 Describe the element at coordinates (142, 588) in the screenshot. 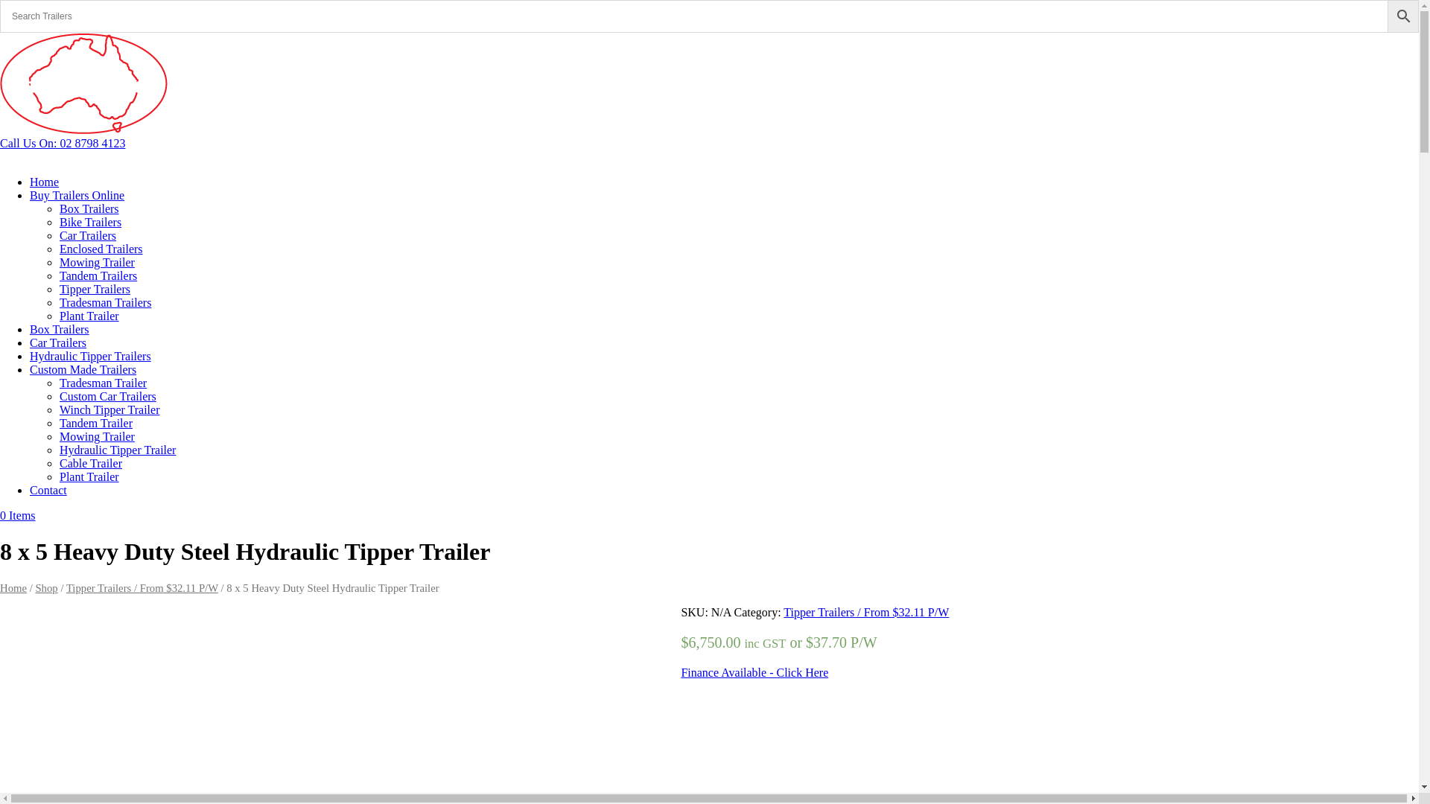

I see `Tipper Trailers / From $32.11 P/W` at that location.